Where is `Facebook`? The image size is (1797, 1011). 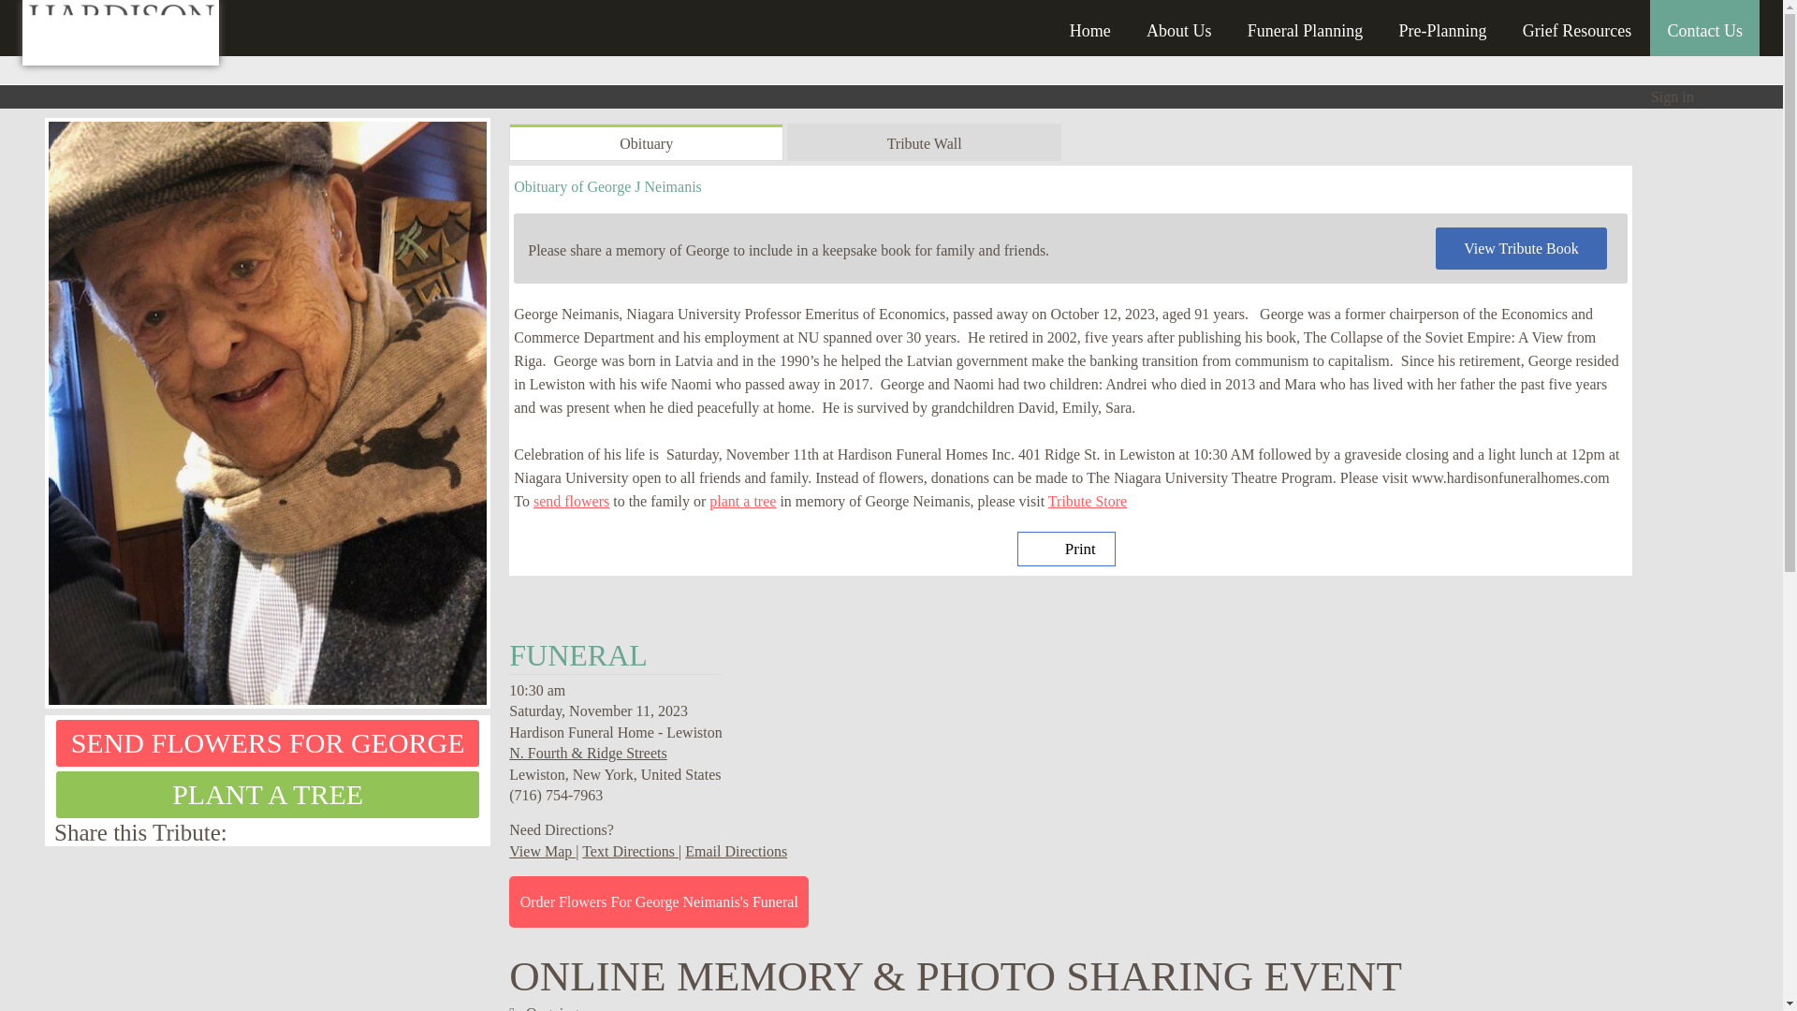 Facebook is located at coordinates (475, 831).